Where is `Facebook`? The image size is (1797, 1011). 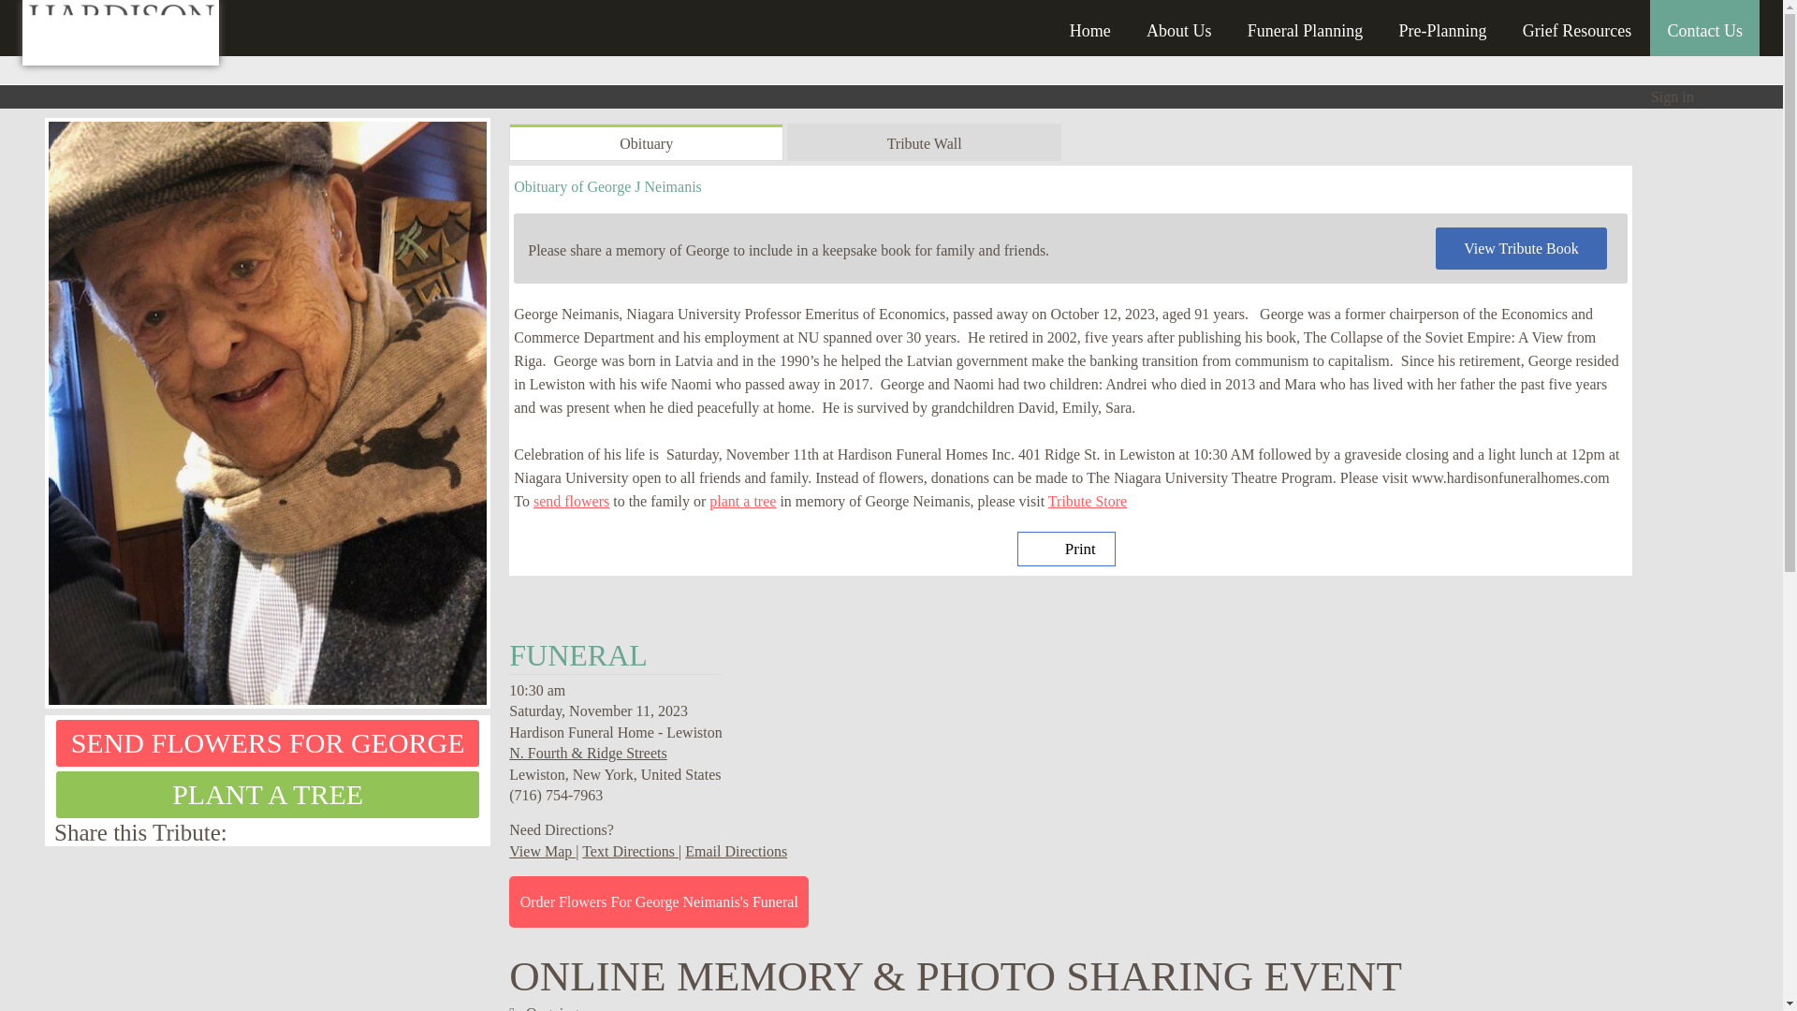 Facebook is located at coordinates (475, 831).